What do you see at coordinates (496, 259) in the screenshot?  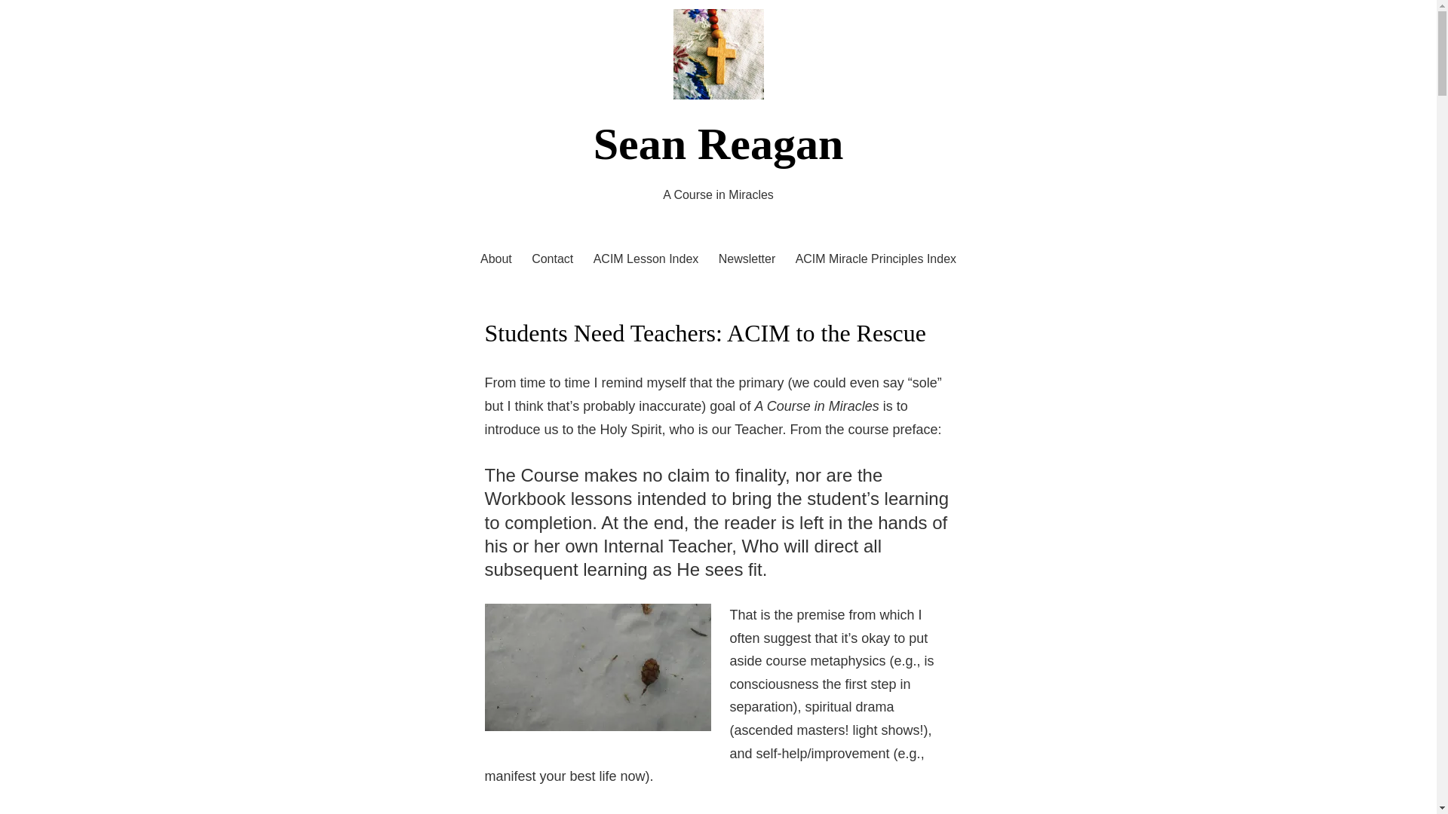 I see `About` at bounding box center [496, 259].